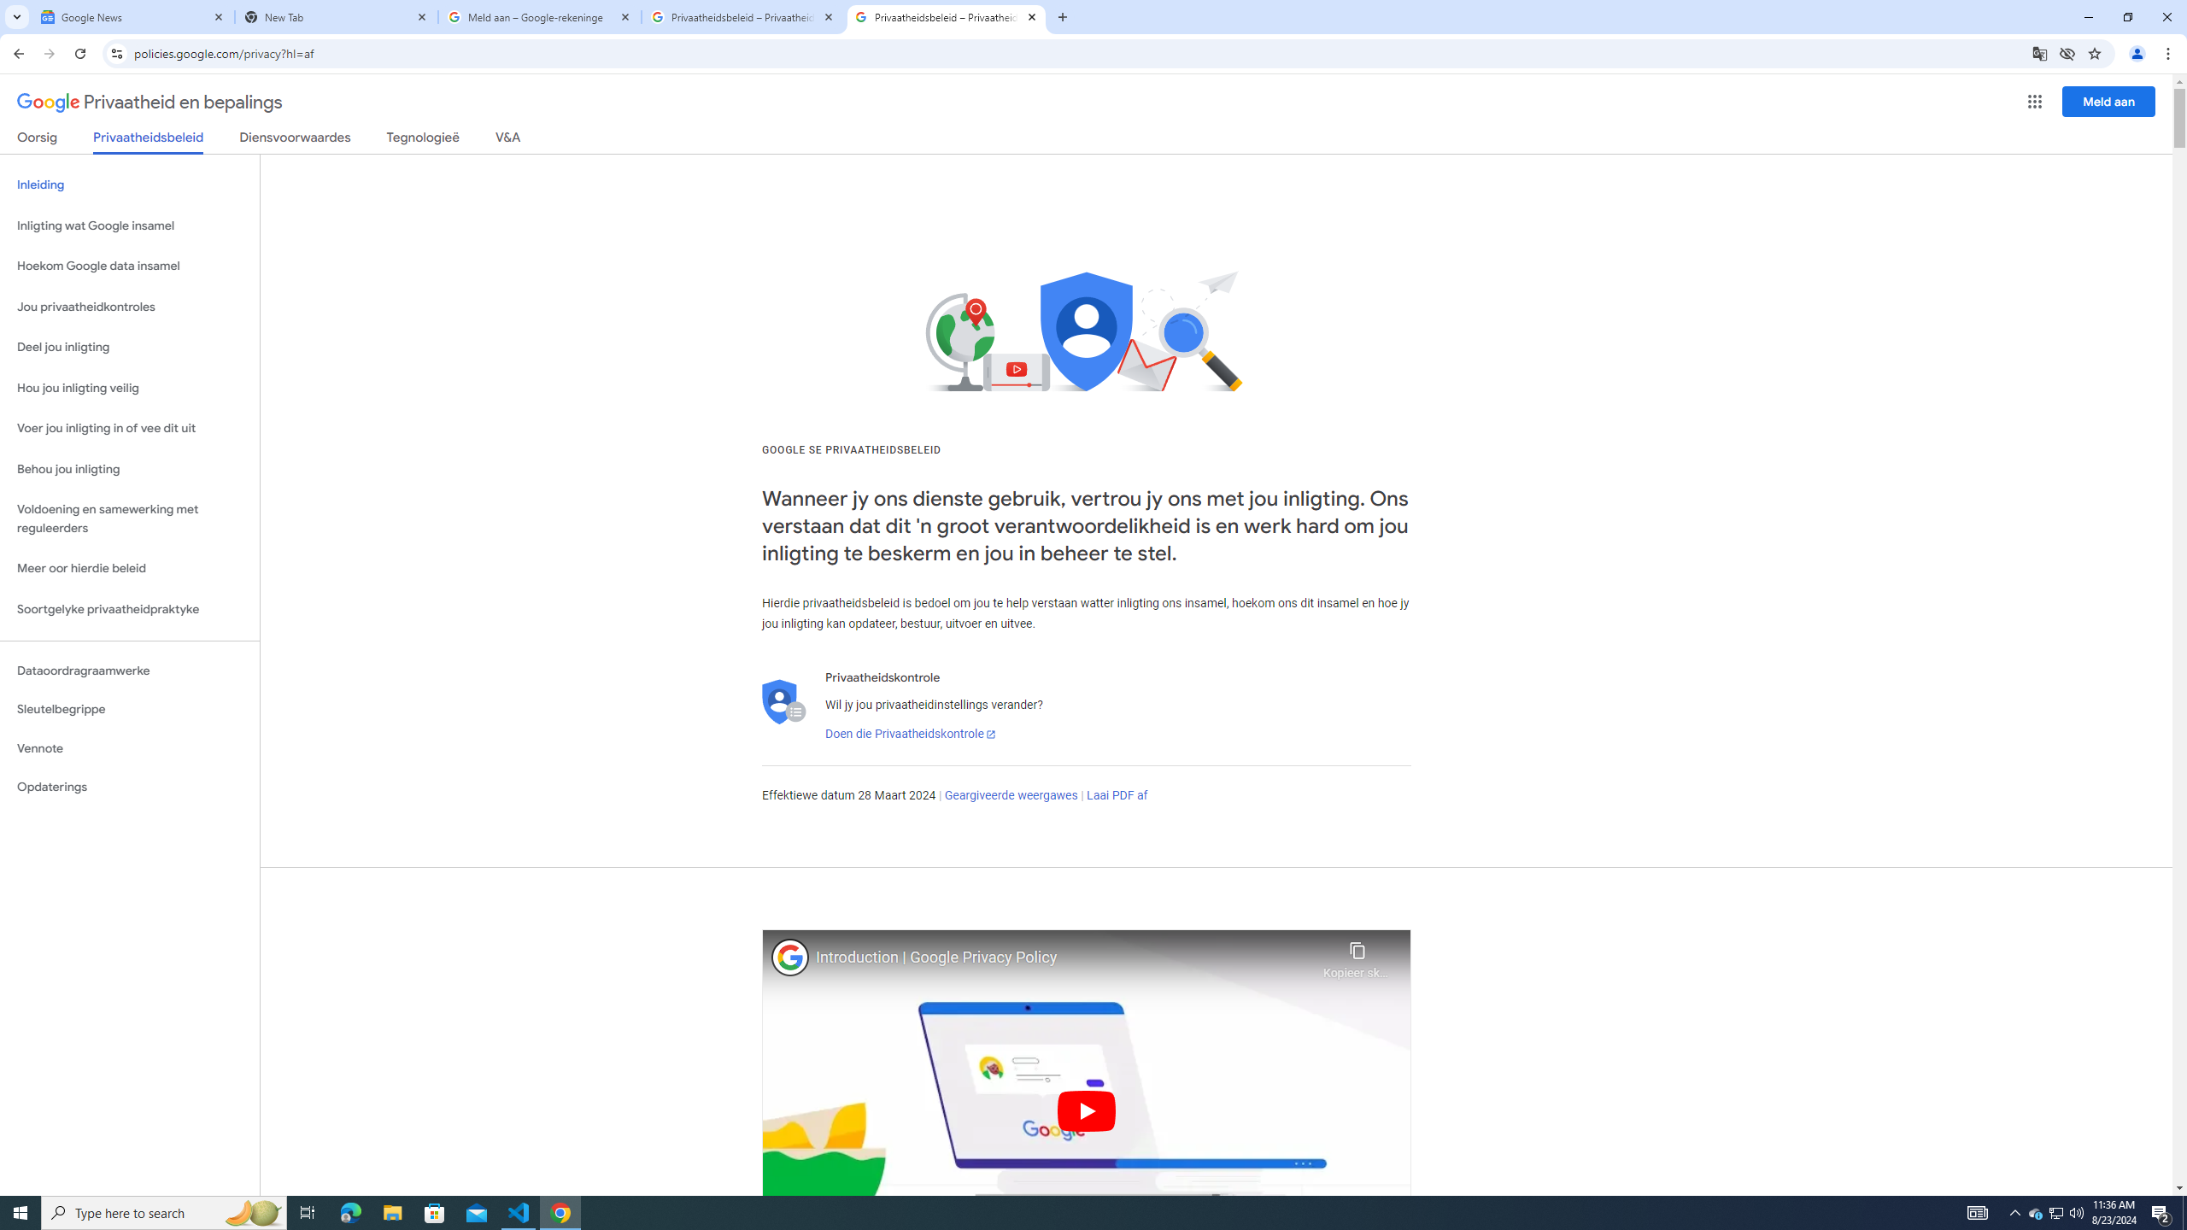 Image resolution: width=2187 pixels, height=1230 pixels. What do you see at coordinates (1126, 225) in the screenshot?
I see `Play` at bounding box center [1126, 225].